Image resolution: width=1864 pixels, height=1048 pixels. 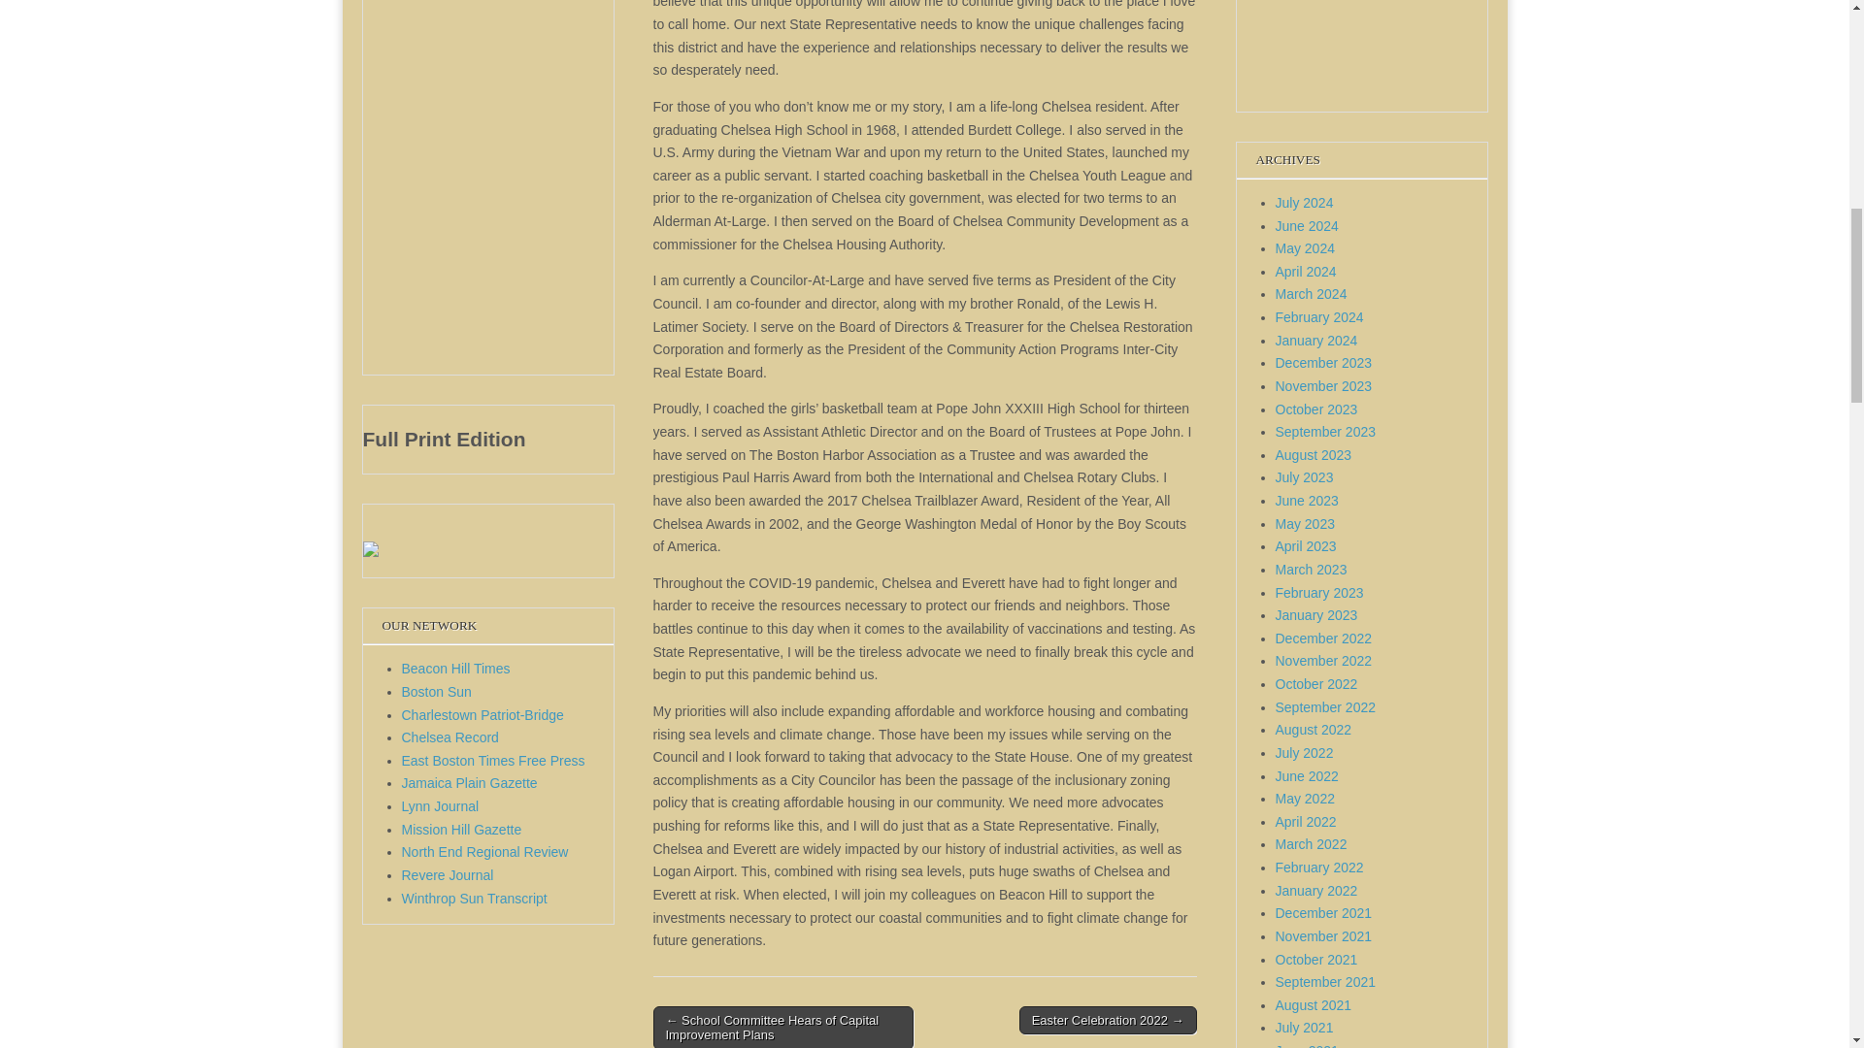 I want to click on Beacon Hill Times, so click(x=456, y=668).